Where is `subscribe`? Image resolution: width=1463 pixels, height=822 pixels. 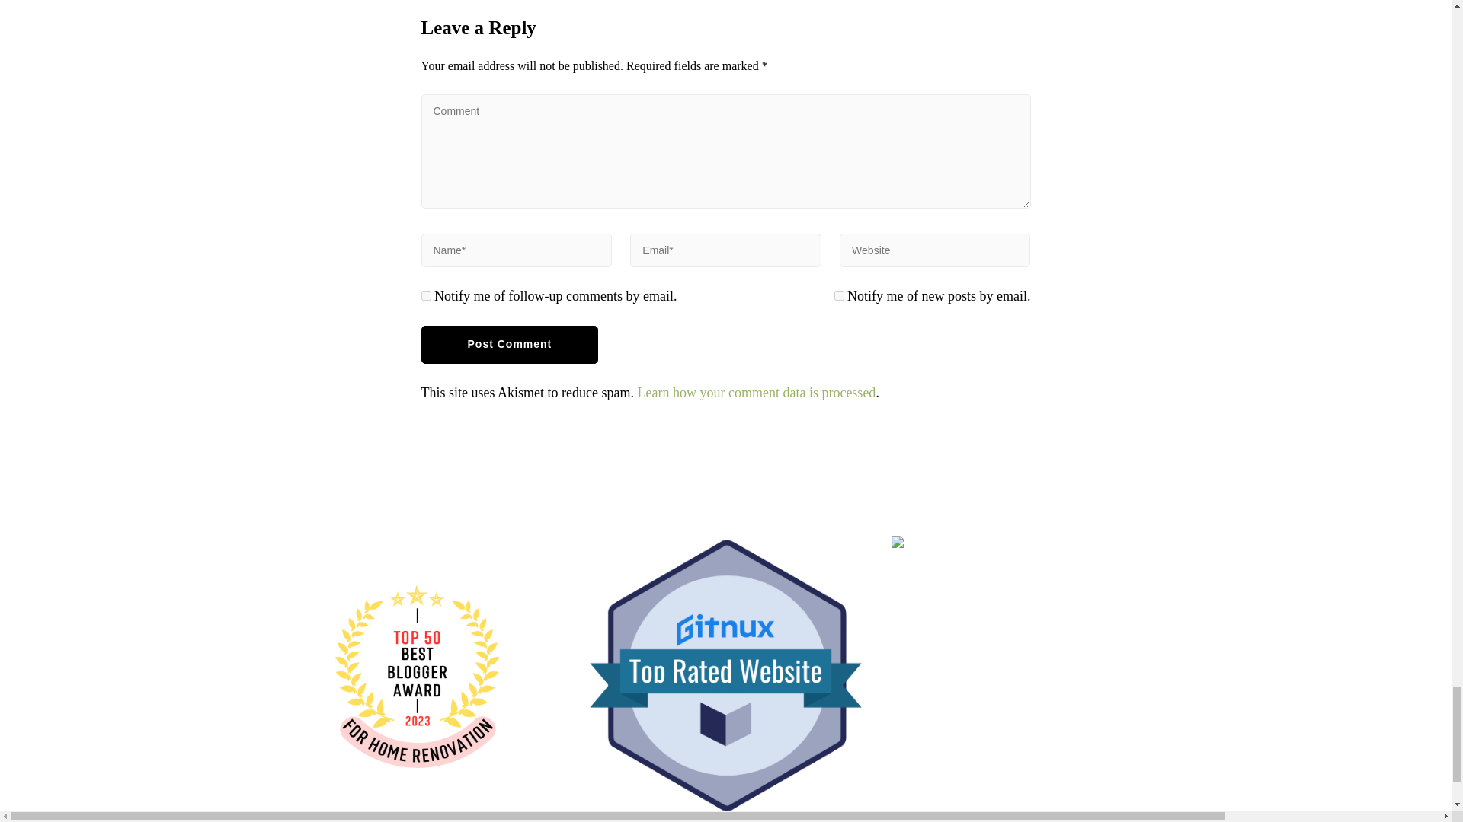
subscribe is located at coordinates (838, 295).